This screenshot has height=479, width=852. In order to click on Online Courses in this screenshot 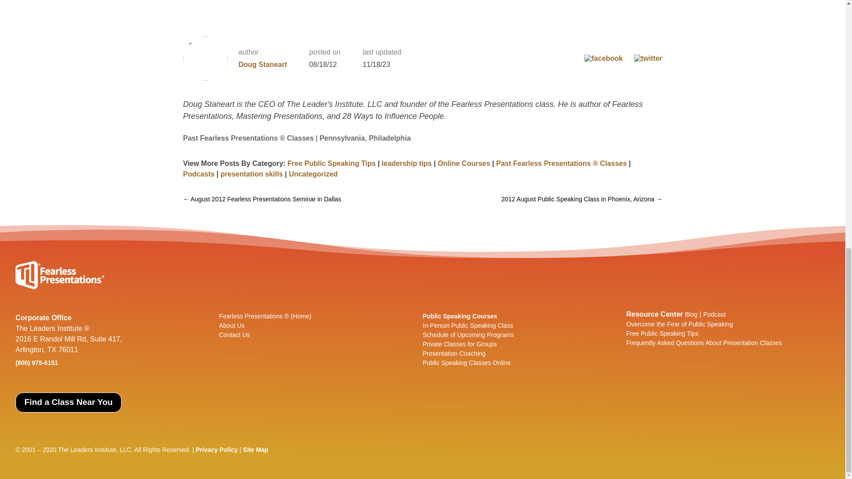, I will do `click(464, 163)`.